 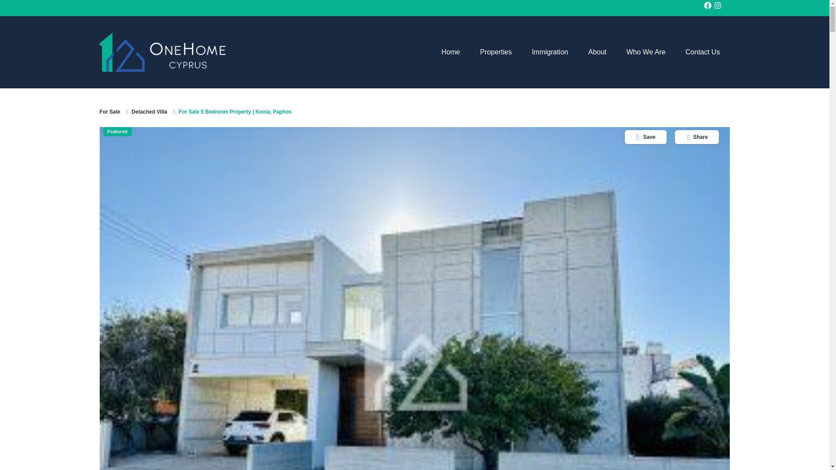 I want to click on Immigration, so click(x=550, y=52).